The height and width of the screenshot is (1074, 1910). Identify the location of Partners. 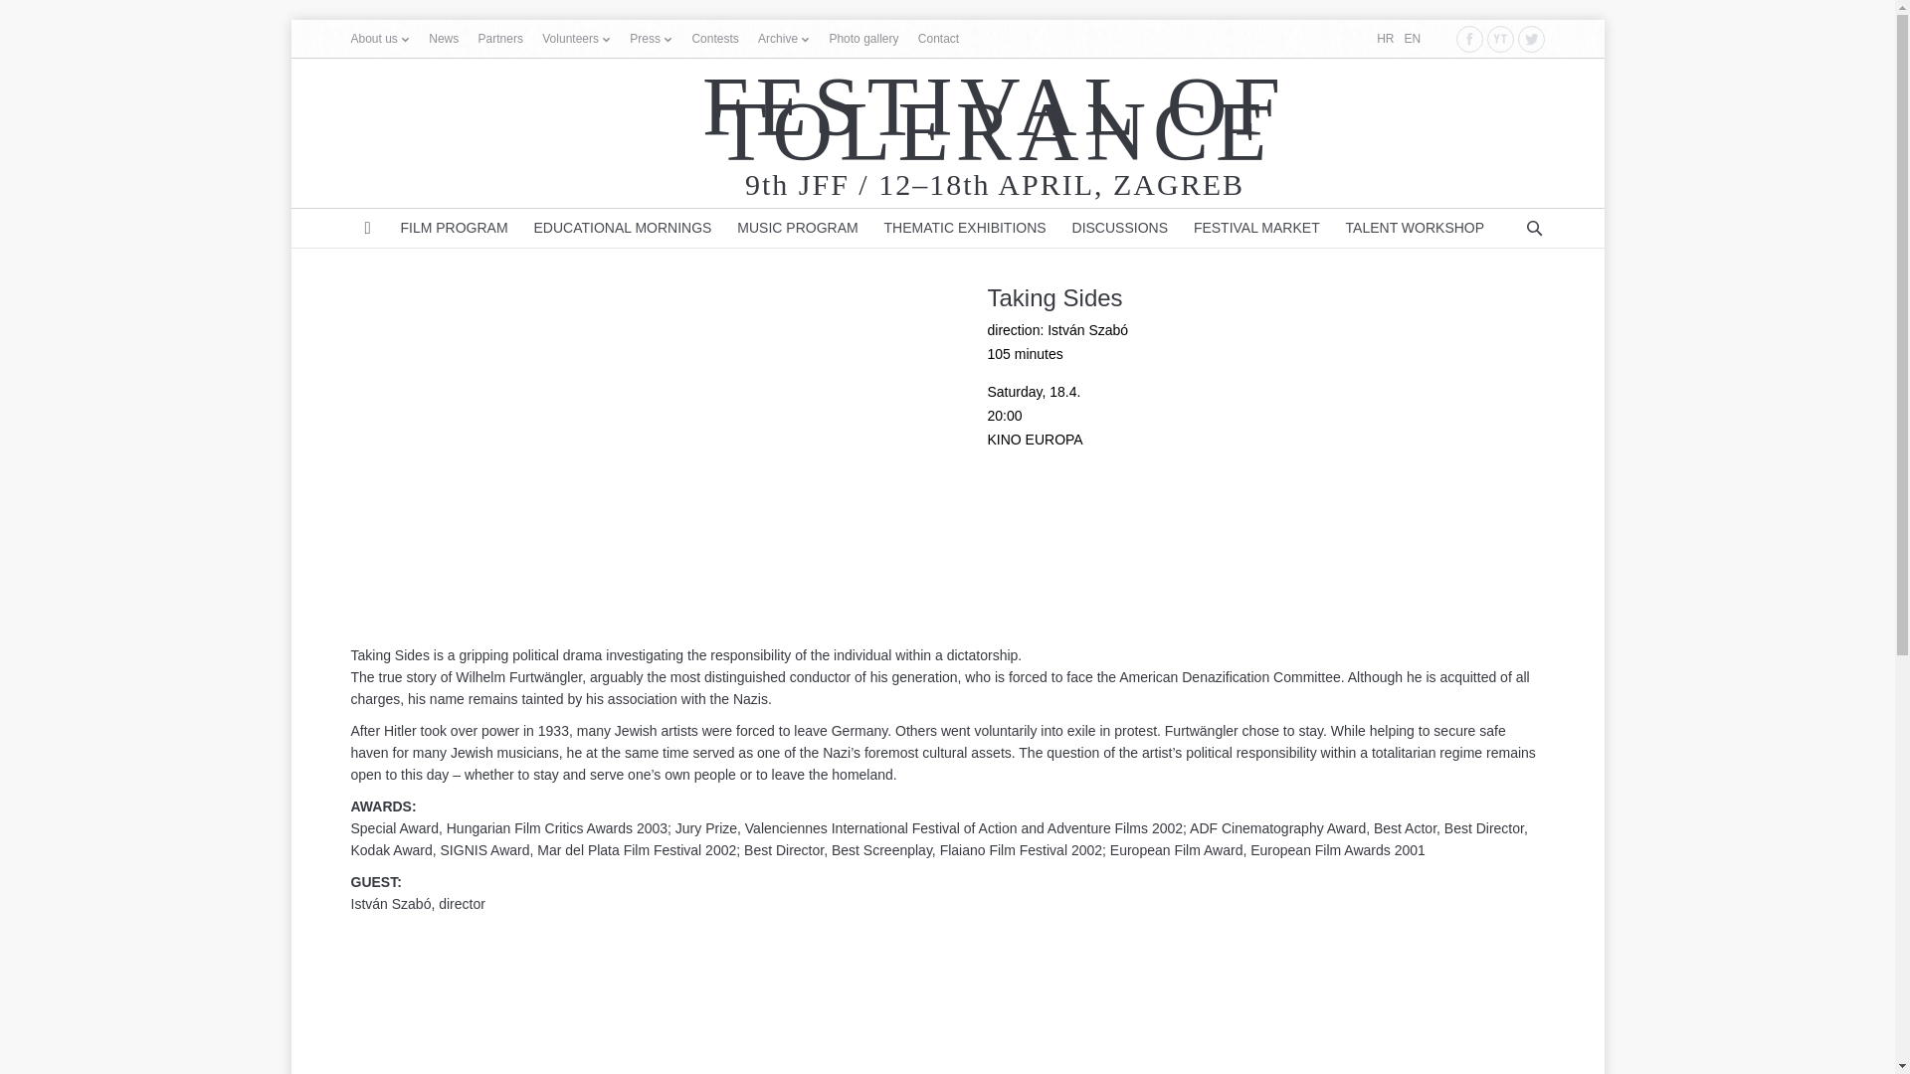
(501, 39).